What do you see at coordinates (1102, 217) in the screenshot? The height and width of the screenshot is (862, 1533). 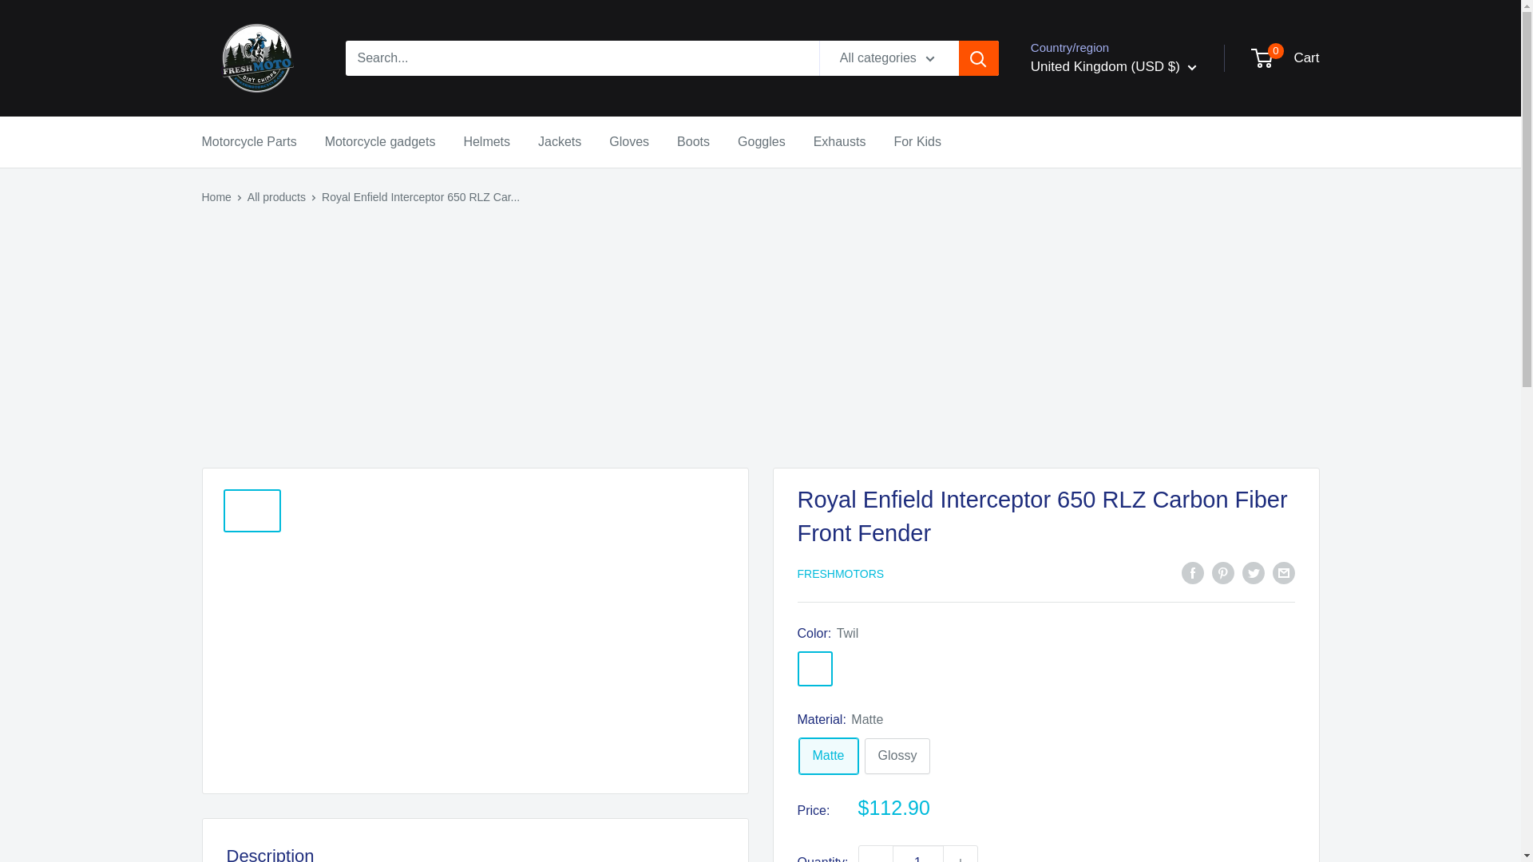 I see `AI` at bounding box center [1102, 217].